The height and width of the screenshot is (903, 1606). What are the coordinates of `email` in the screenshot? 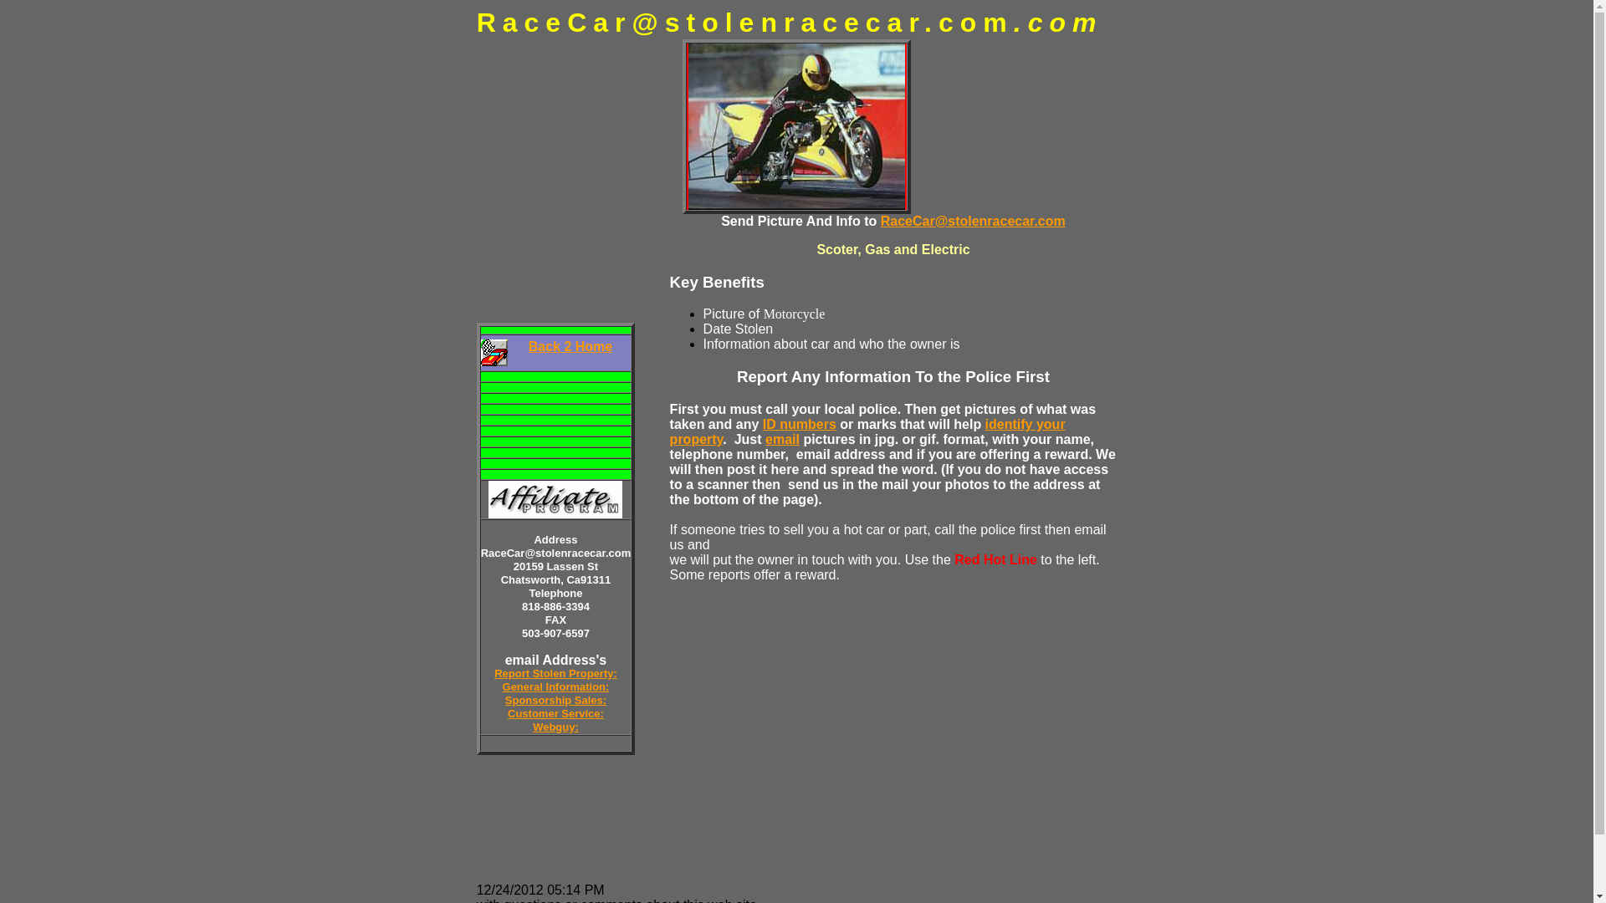 It's located at (783, 439).